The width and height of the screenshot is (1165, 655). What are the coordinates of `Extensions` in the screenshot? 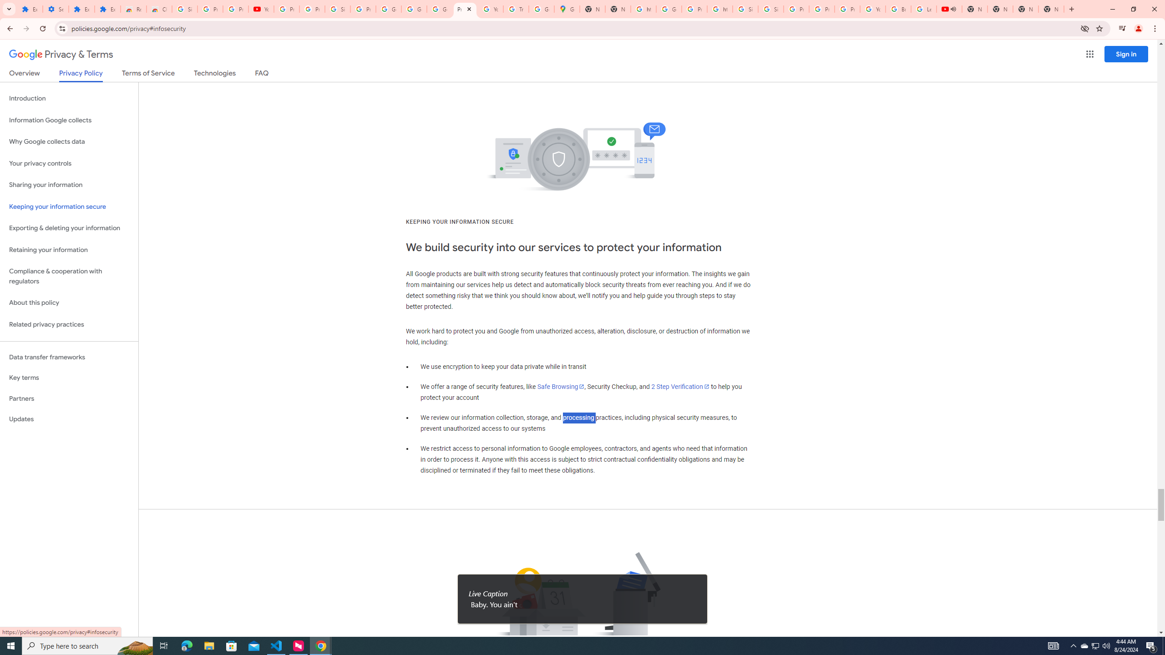 It's located at (81, 9).